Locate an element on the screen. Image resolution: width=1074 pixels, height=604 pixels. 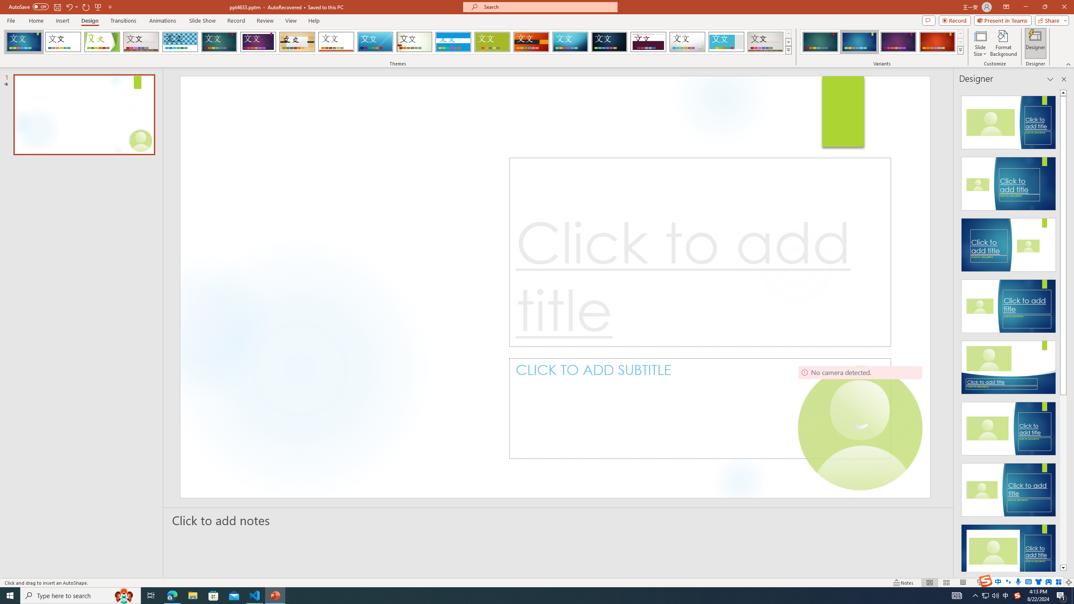
Class: NetUIImage is located at coordinates (961, 50).